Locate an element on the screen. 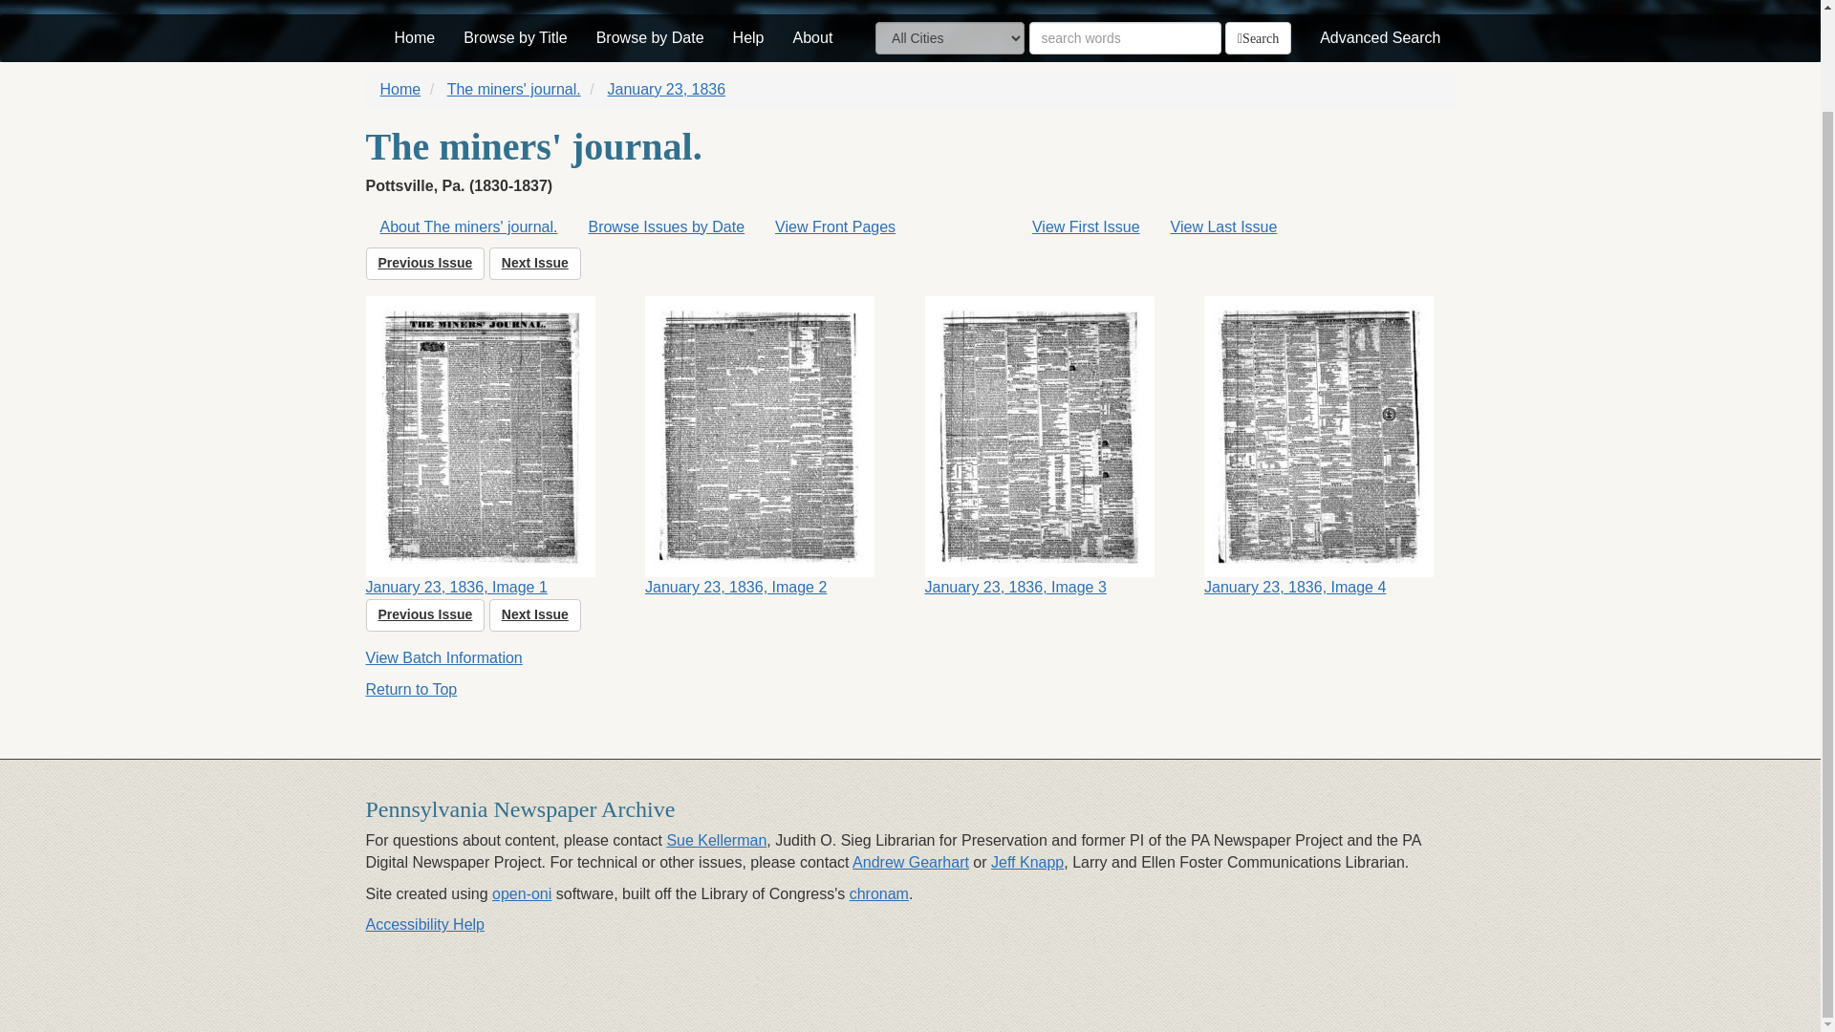 Image resolution: width=1835 pixels, height=1032 pixels. Advanced Search is located at coordinates (1380, 38).